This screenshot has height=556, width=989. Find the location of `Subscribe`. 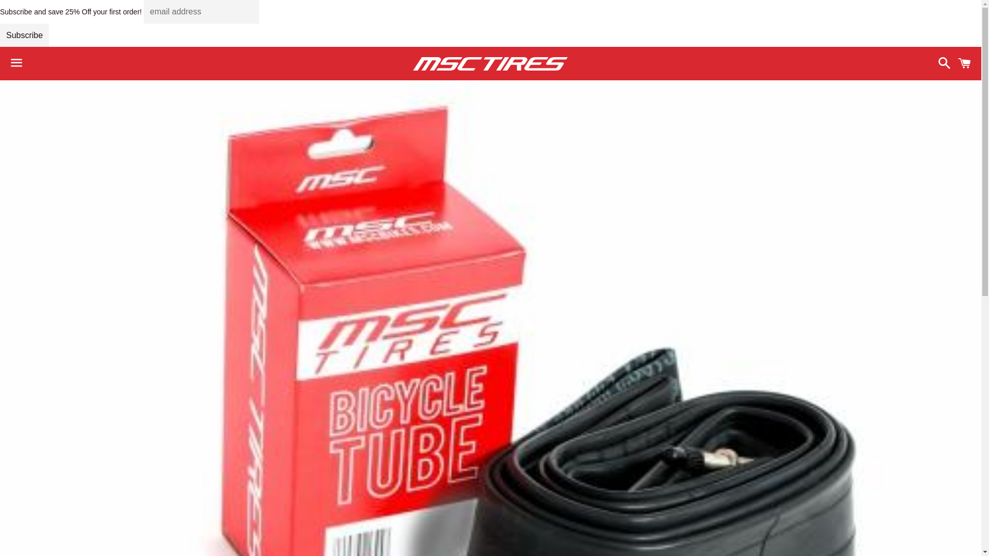

Subscribe is located at coordinates (25, 36).